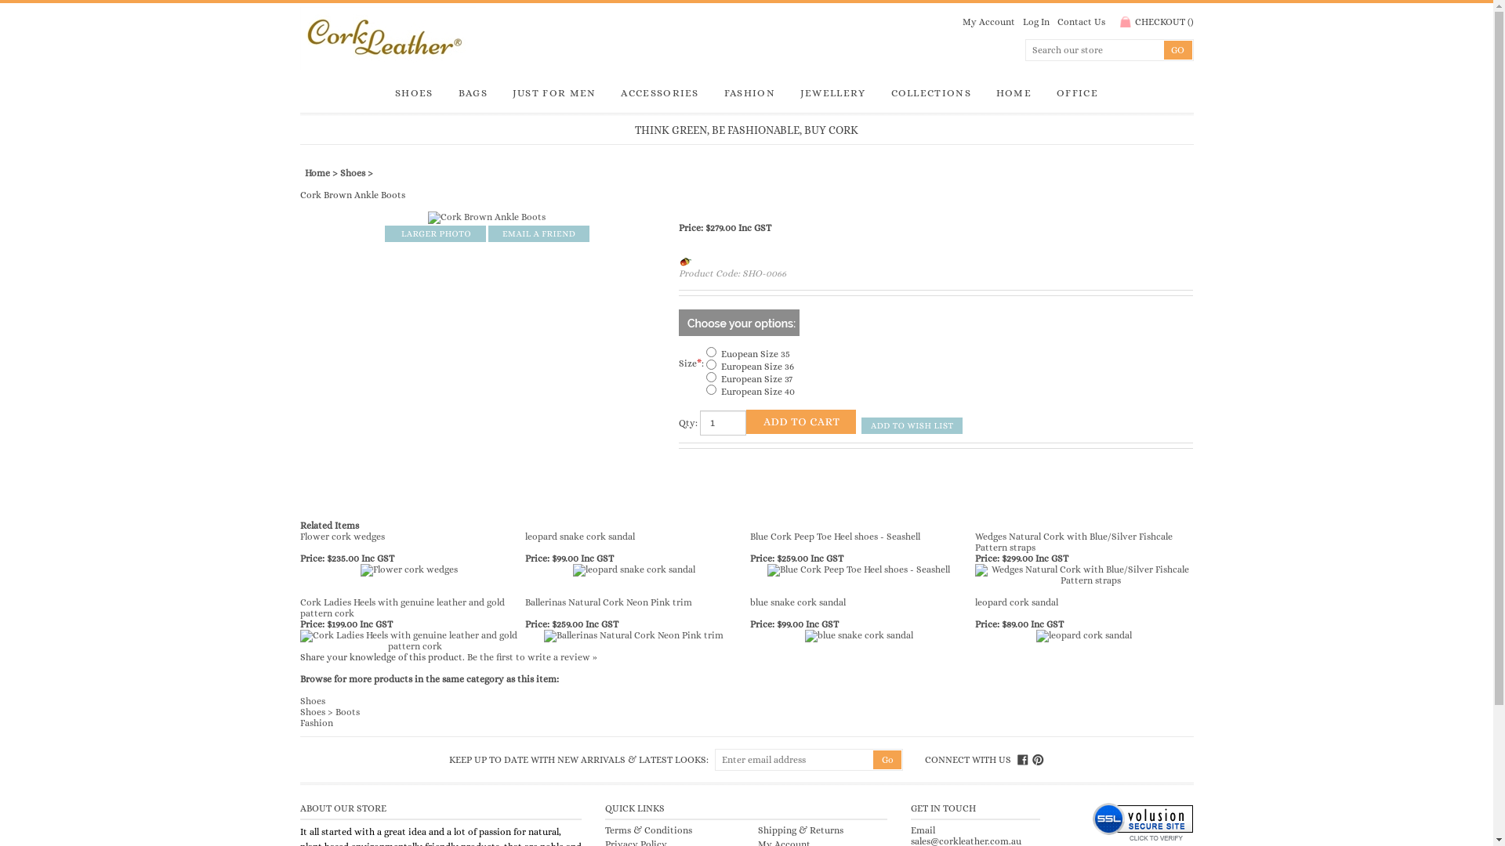  I want to click on JEWELLERY, so click(833, 93).